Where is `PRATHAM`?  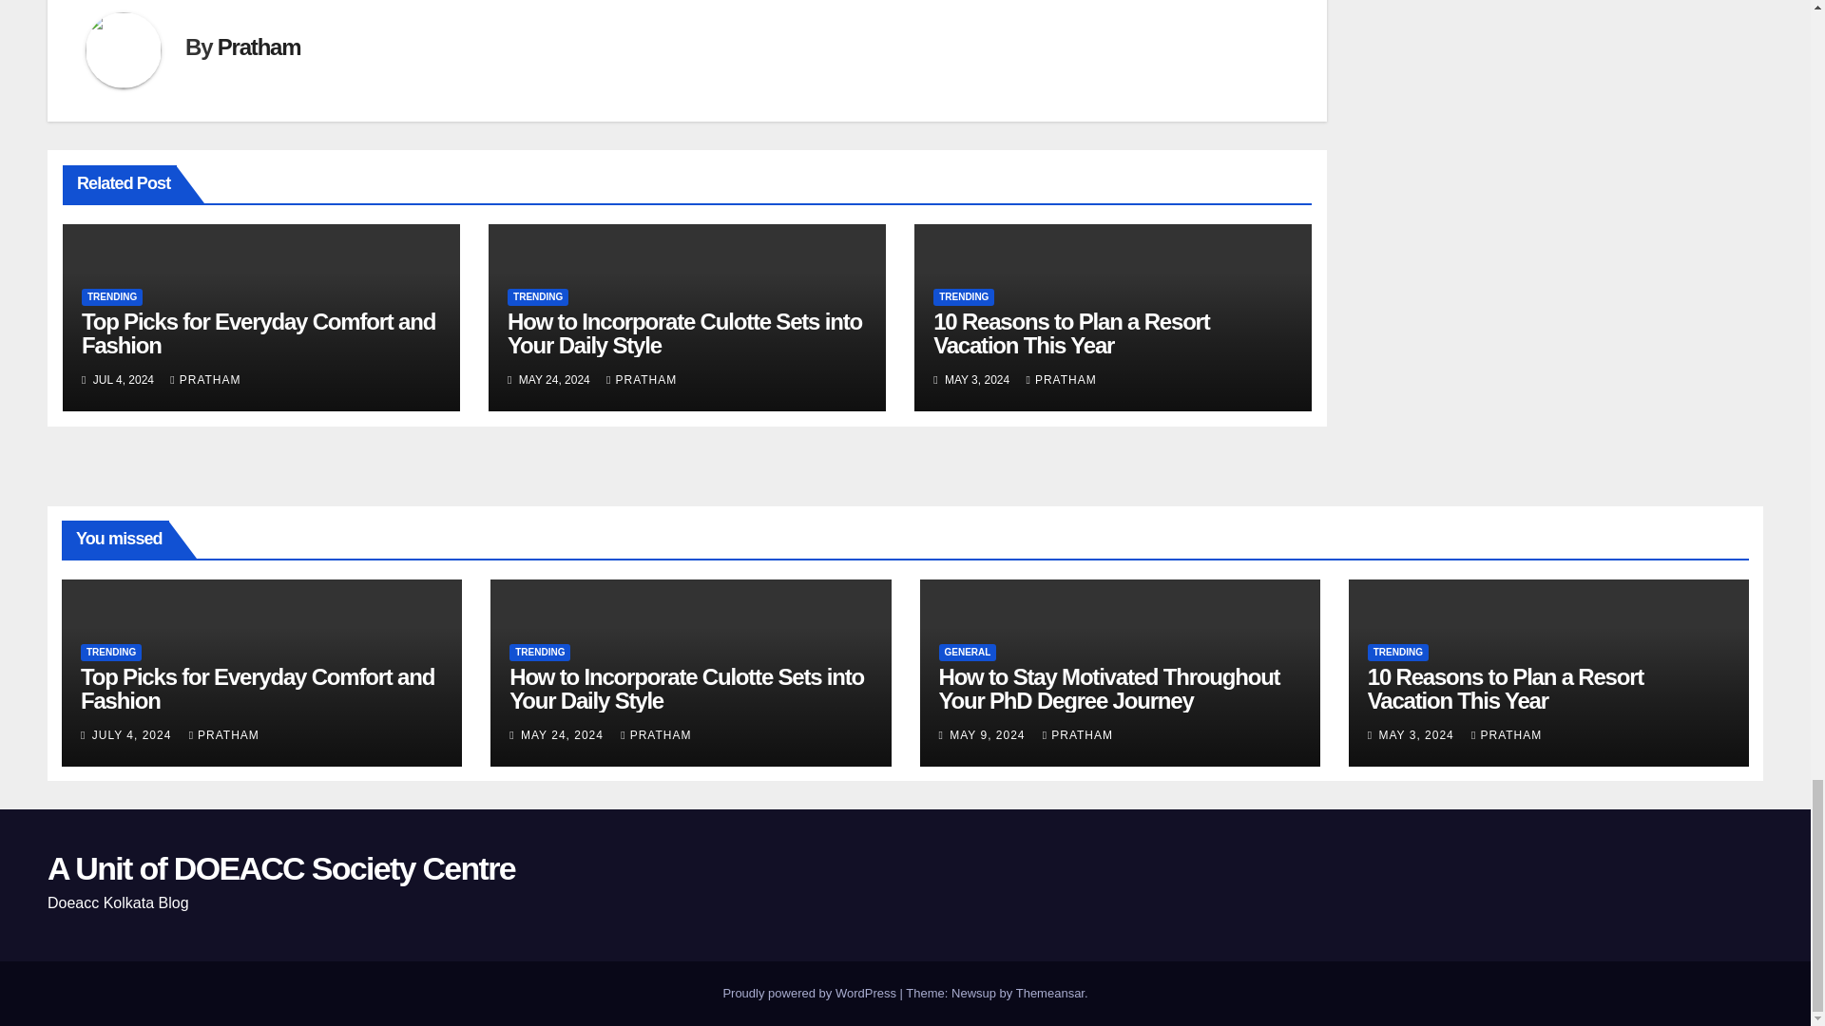 PRATHAM is located at coordinates (205, 380).